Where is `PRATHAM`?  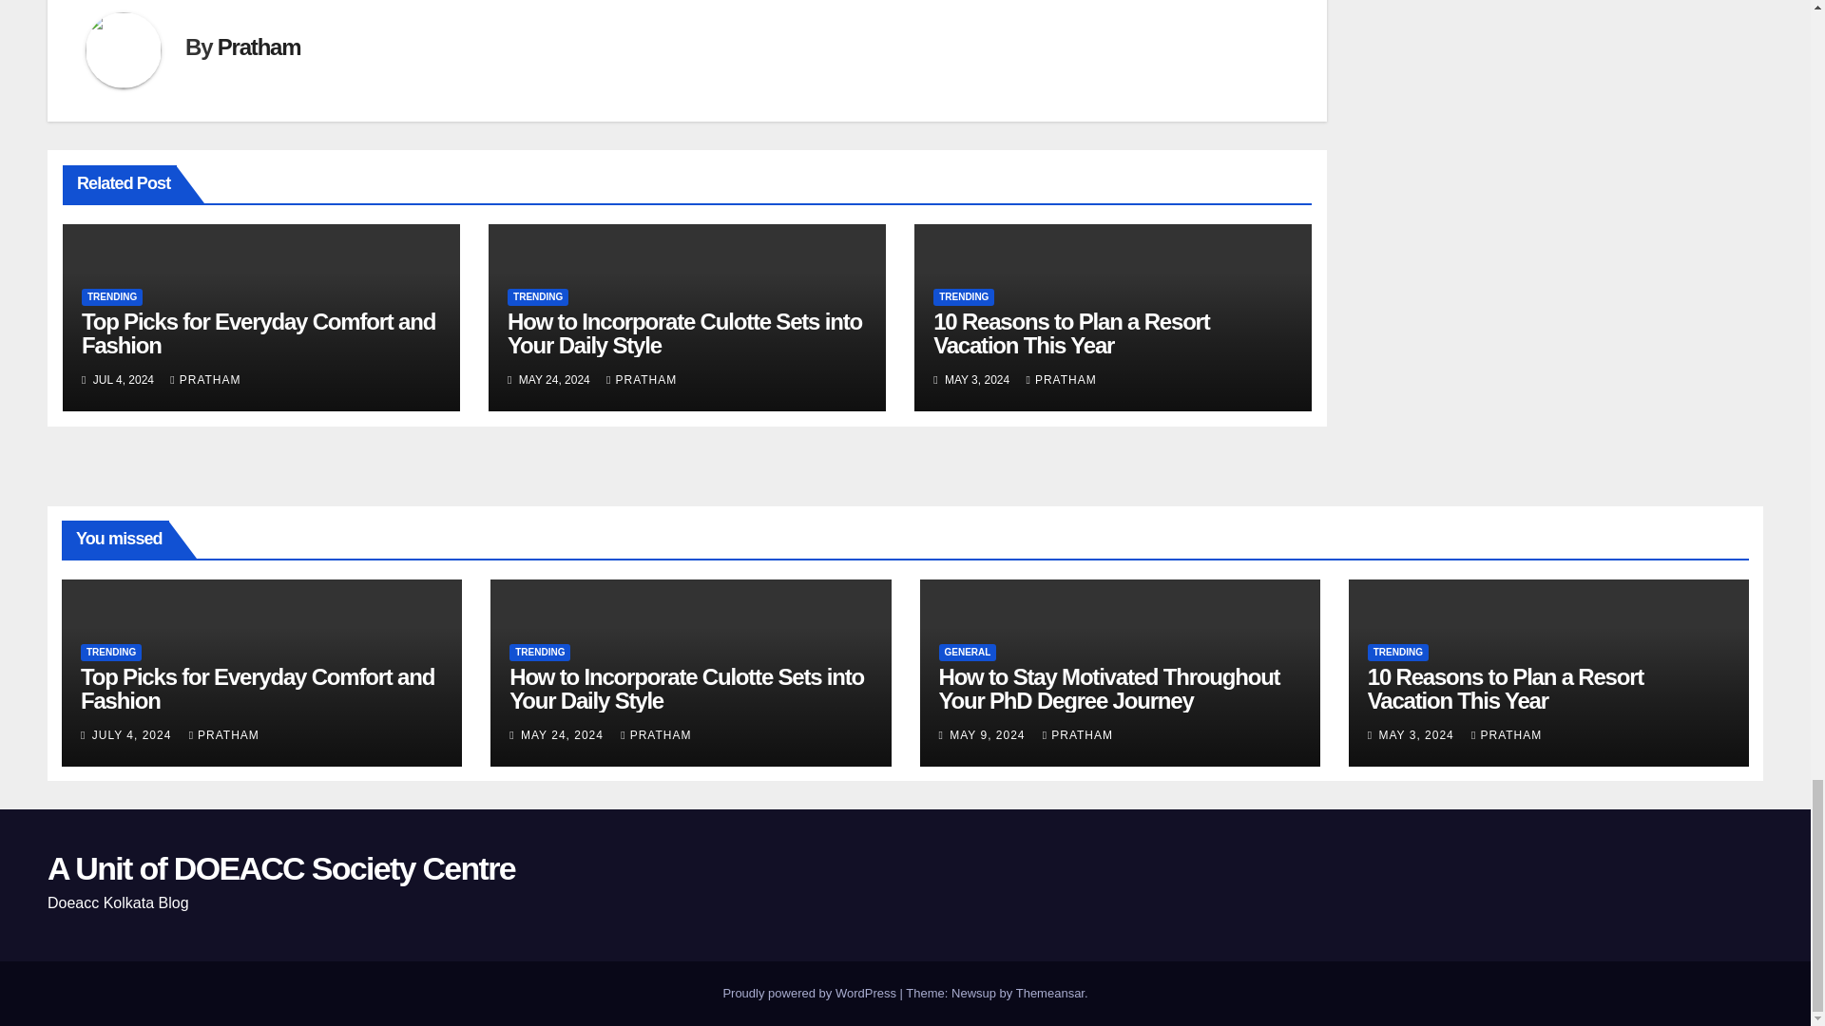 PRATHAM is located at coordinates (205, 380).